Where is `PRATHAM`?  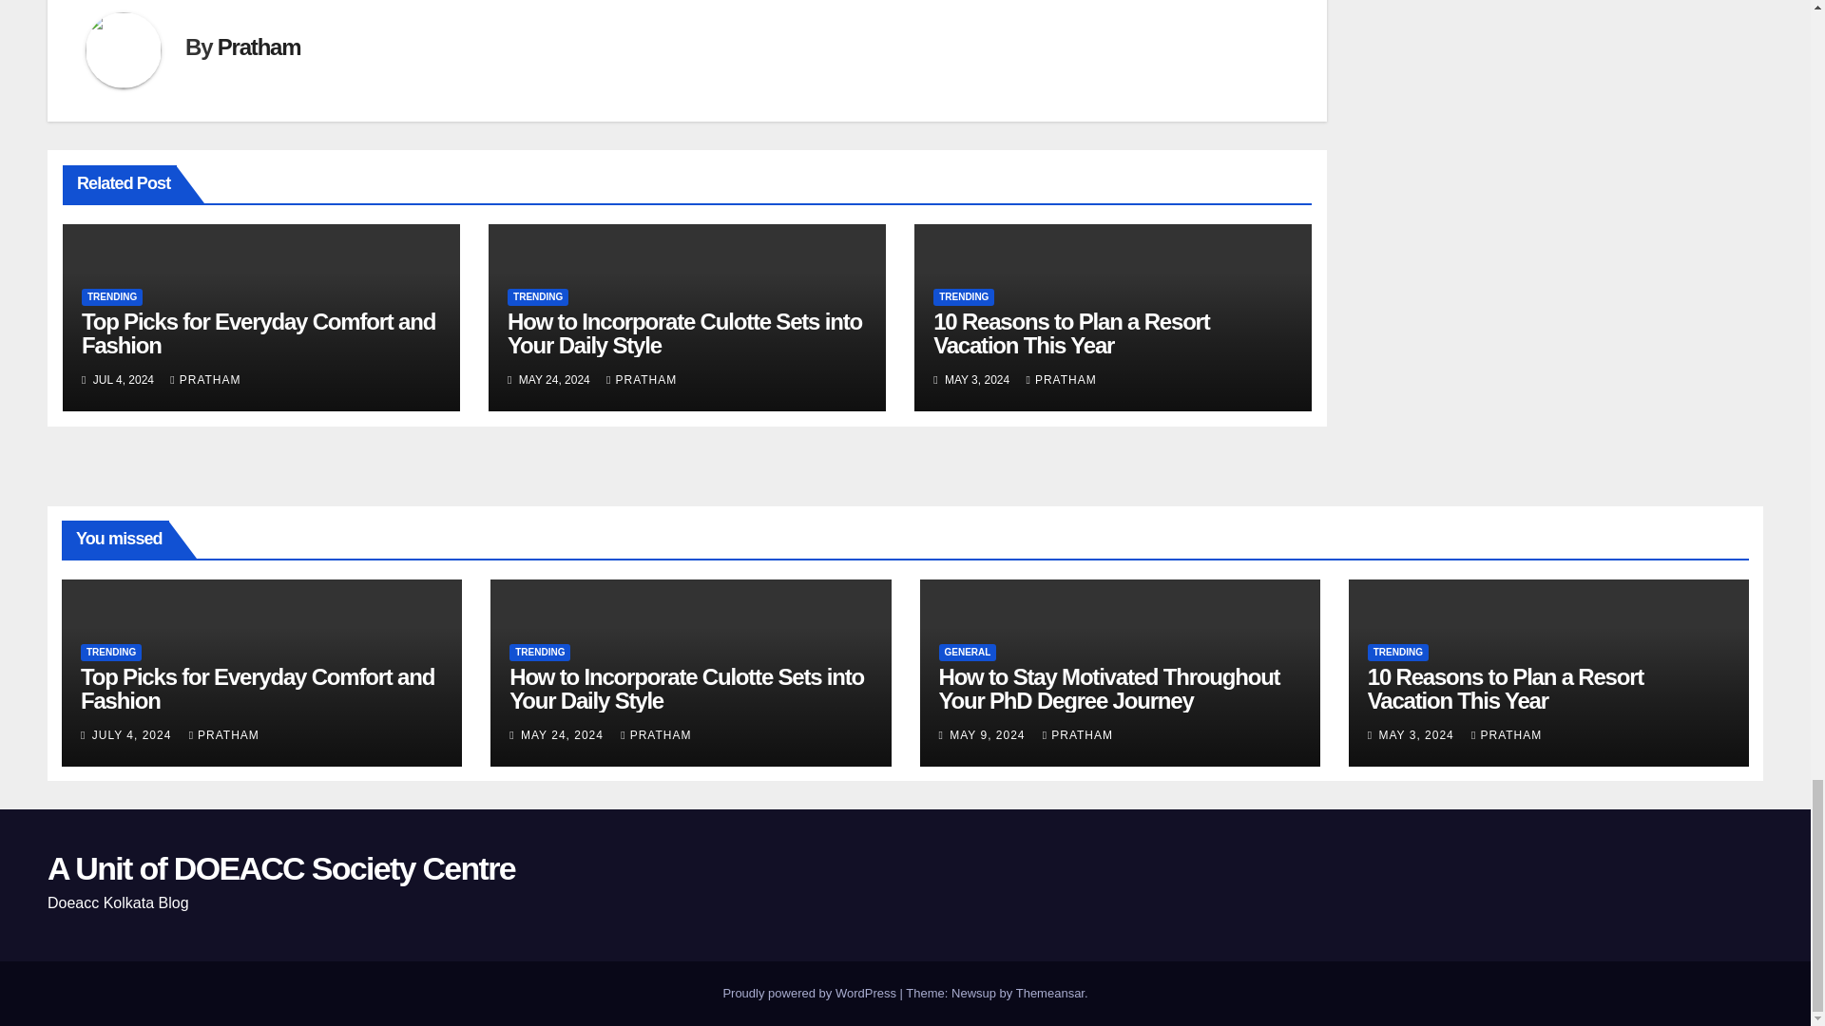 PRATHAM is located at coordinates (205, 380).